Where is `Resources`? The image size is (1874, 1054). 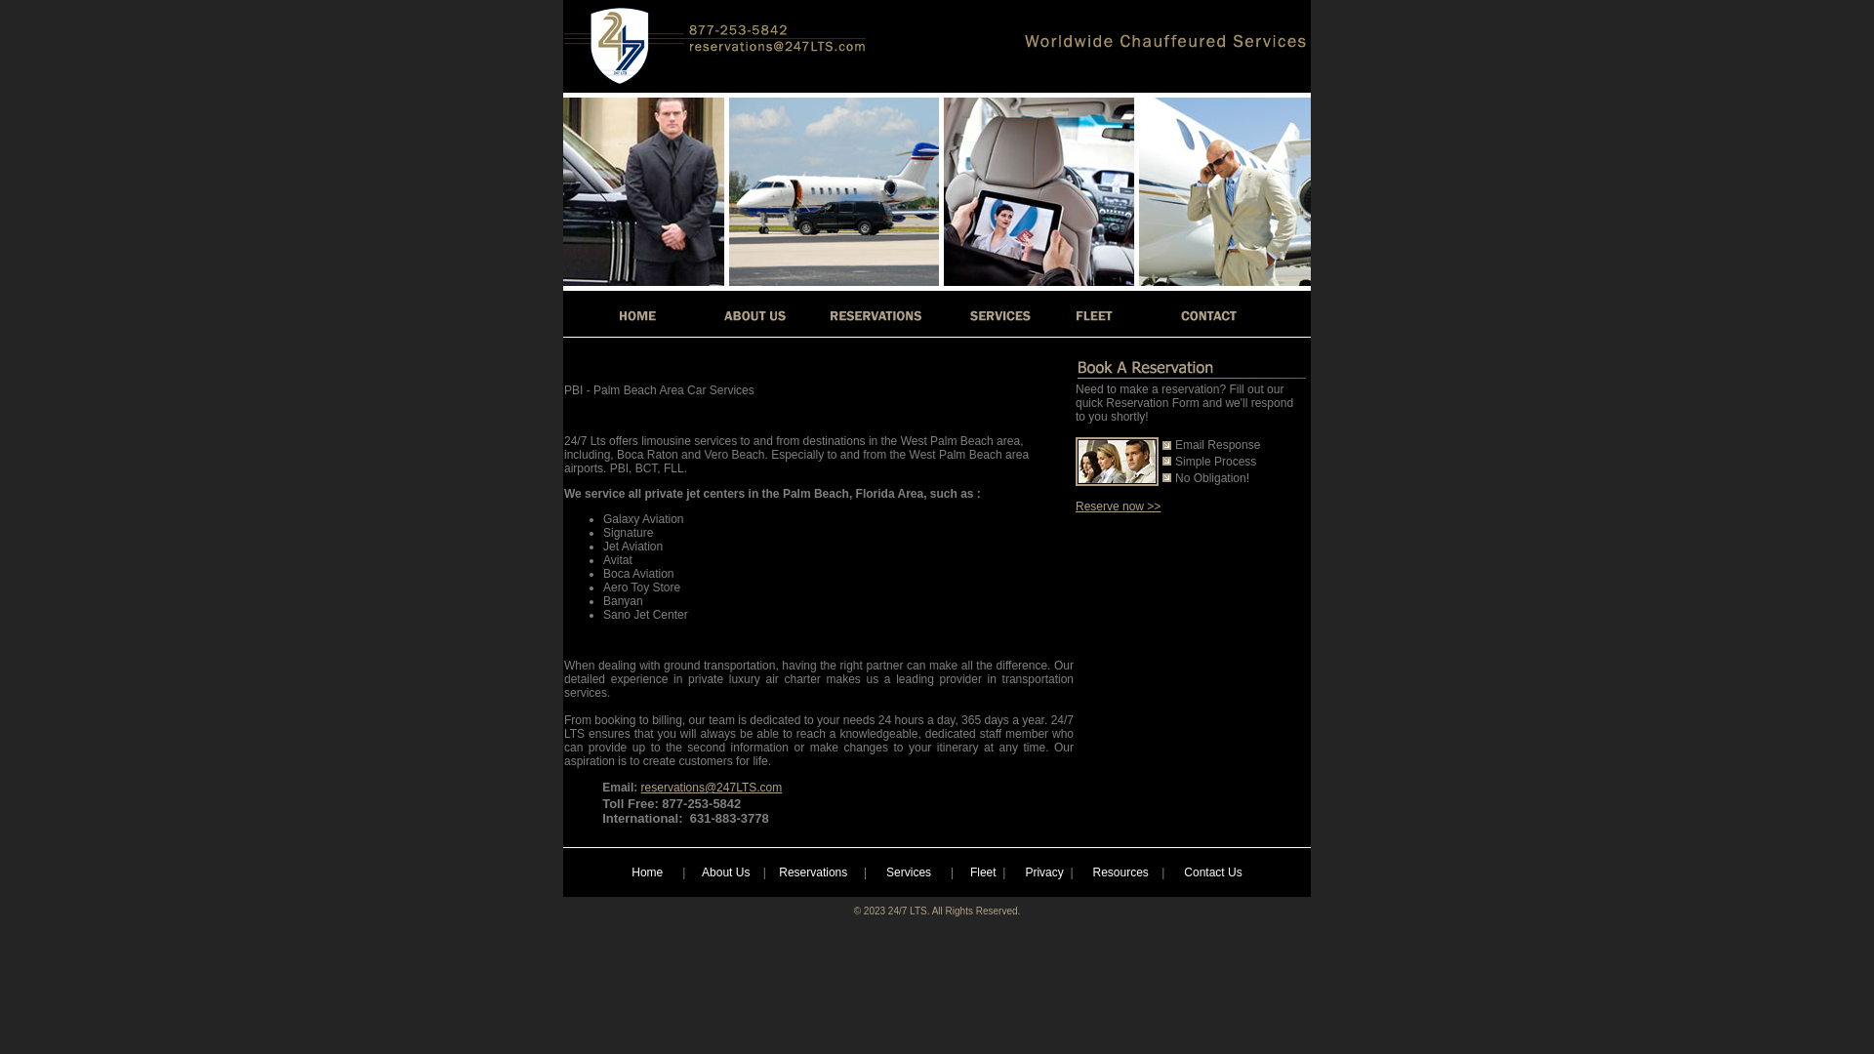 Resources is located at coordinates (1120, 872).